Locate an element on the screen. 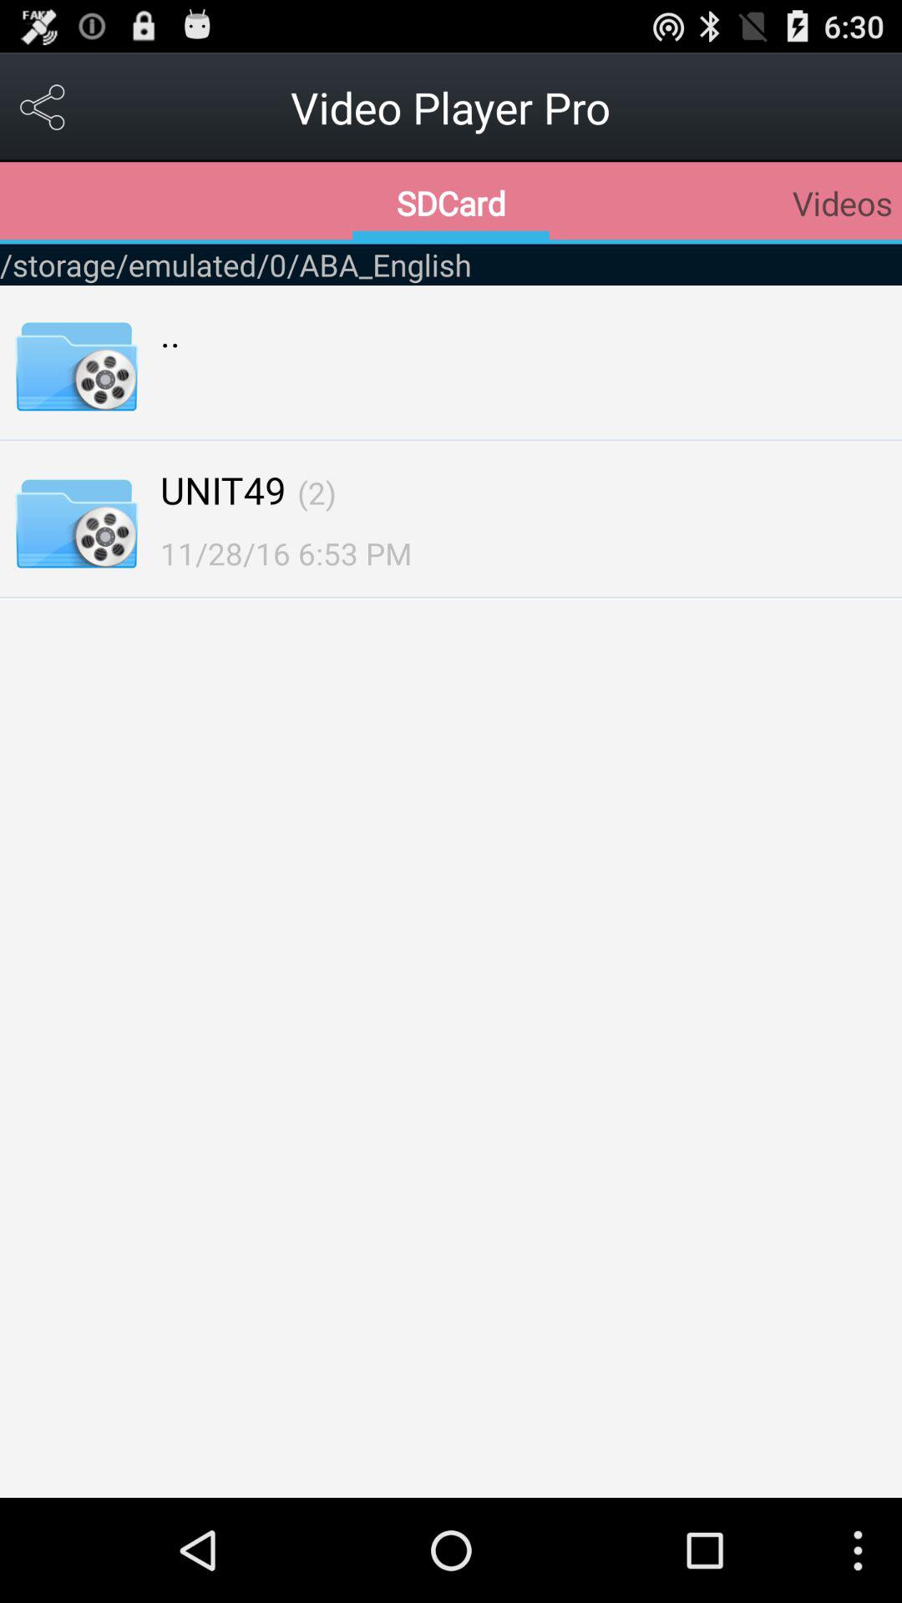 This screenshot has height=1603, width=902. turn off the item on the left is located at coordinates (286, 553).